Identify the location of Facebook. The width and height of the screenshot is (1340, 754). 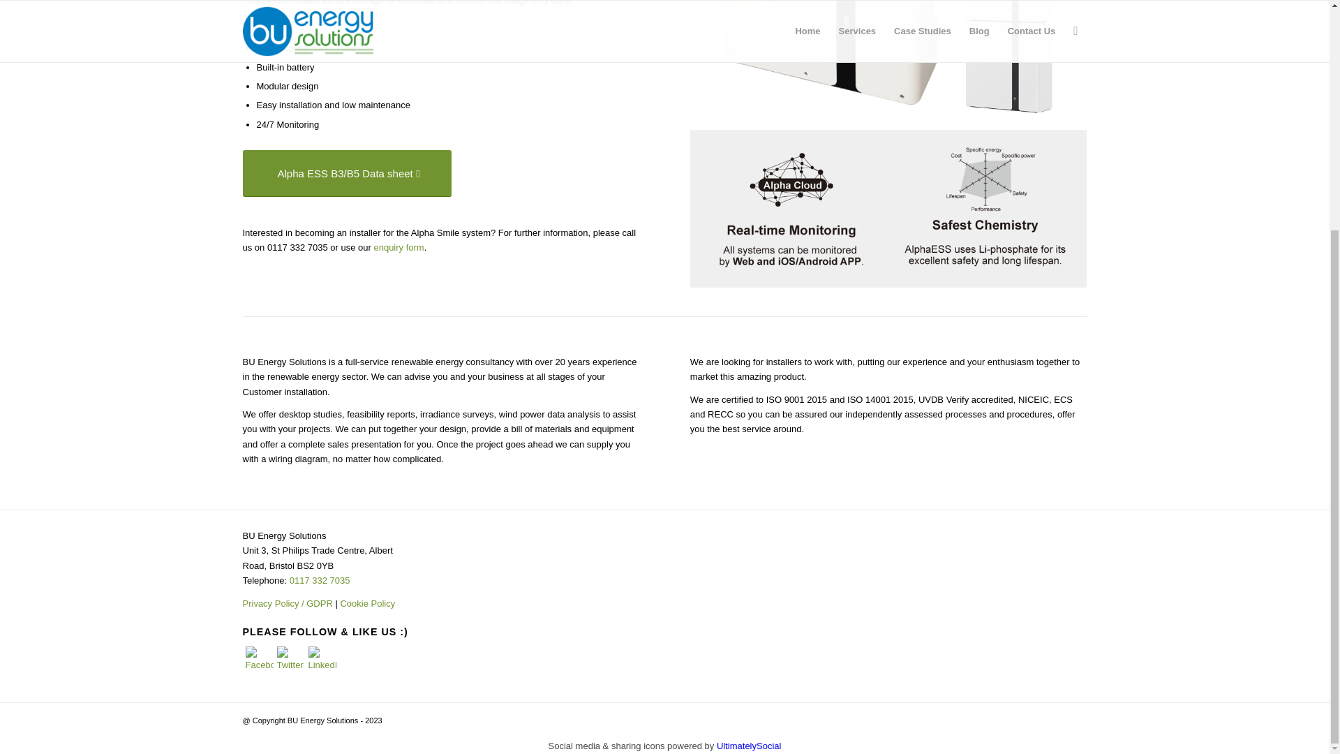
(259, 660).